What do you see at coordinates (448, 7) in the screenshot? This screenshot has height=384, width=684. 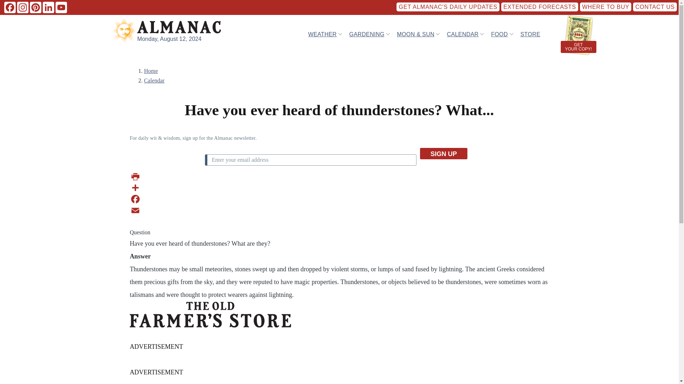 I see `GET ALMANAC'S DAILY UPDATES` at bounding box center [448, 7].